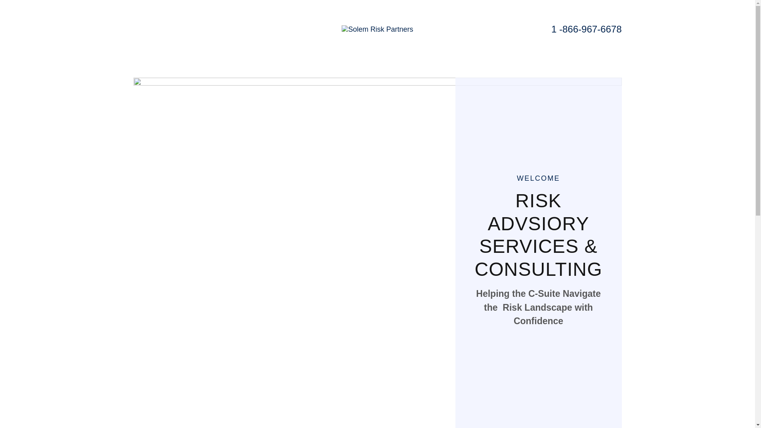 Image resolution: width=761 pixels, height=428 pixels. I want to click on Solem Risk Partners, so click(377, 29).